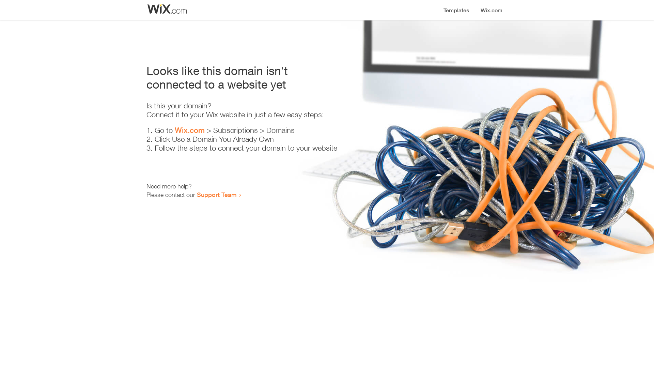 This screenshot has height=368, width=654. What do you see at coordinates (190, 130) in the screenshot?
I see `Wix.com` at bounding box center [190, 130].